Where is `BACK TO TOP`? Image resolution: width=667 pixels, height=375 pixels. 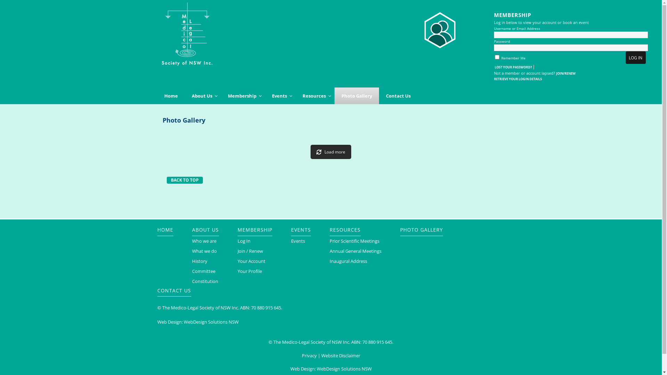
BACK TO TOP is located at coordinates (185, 180).